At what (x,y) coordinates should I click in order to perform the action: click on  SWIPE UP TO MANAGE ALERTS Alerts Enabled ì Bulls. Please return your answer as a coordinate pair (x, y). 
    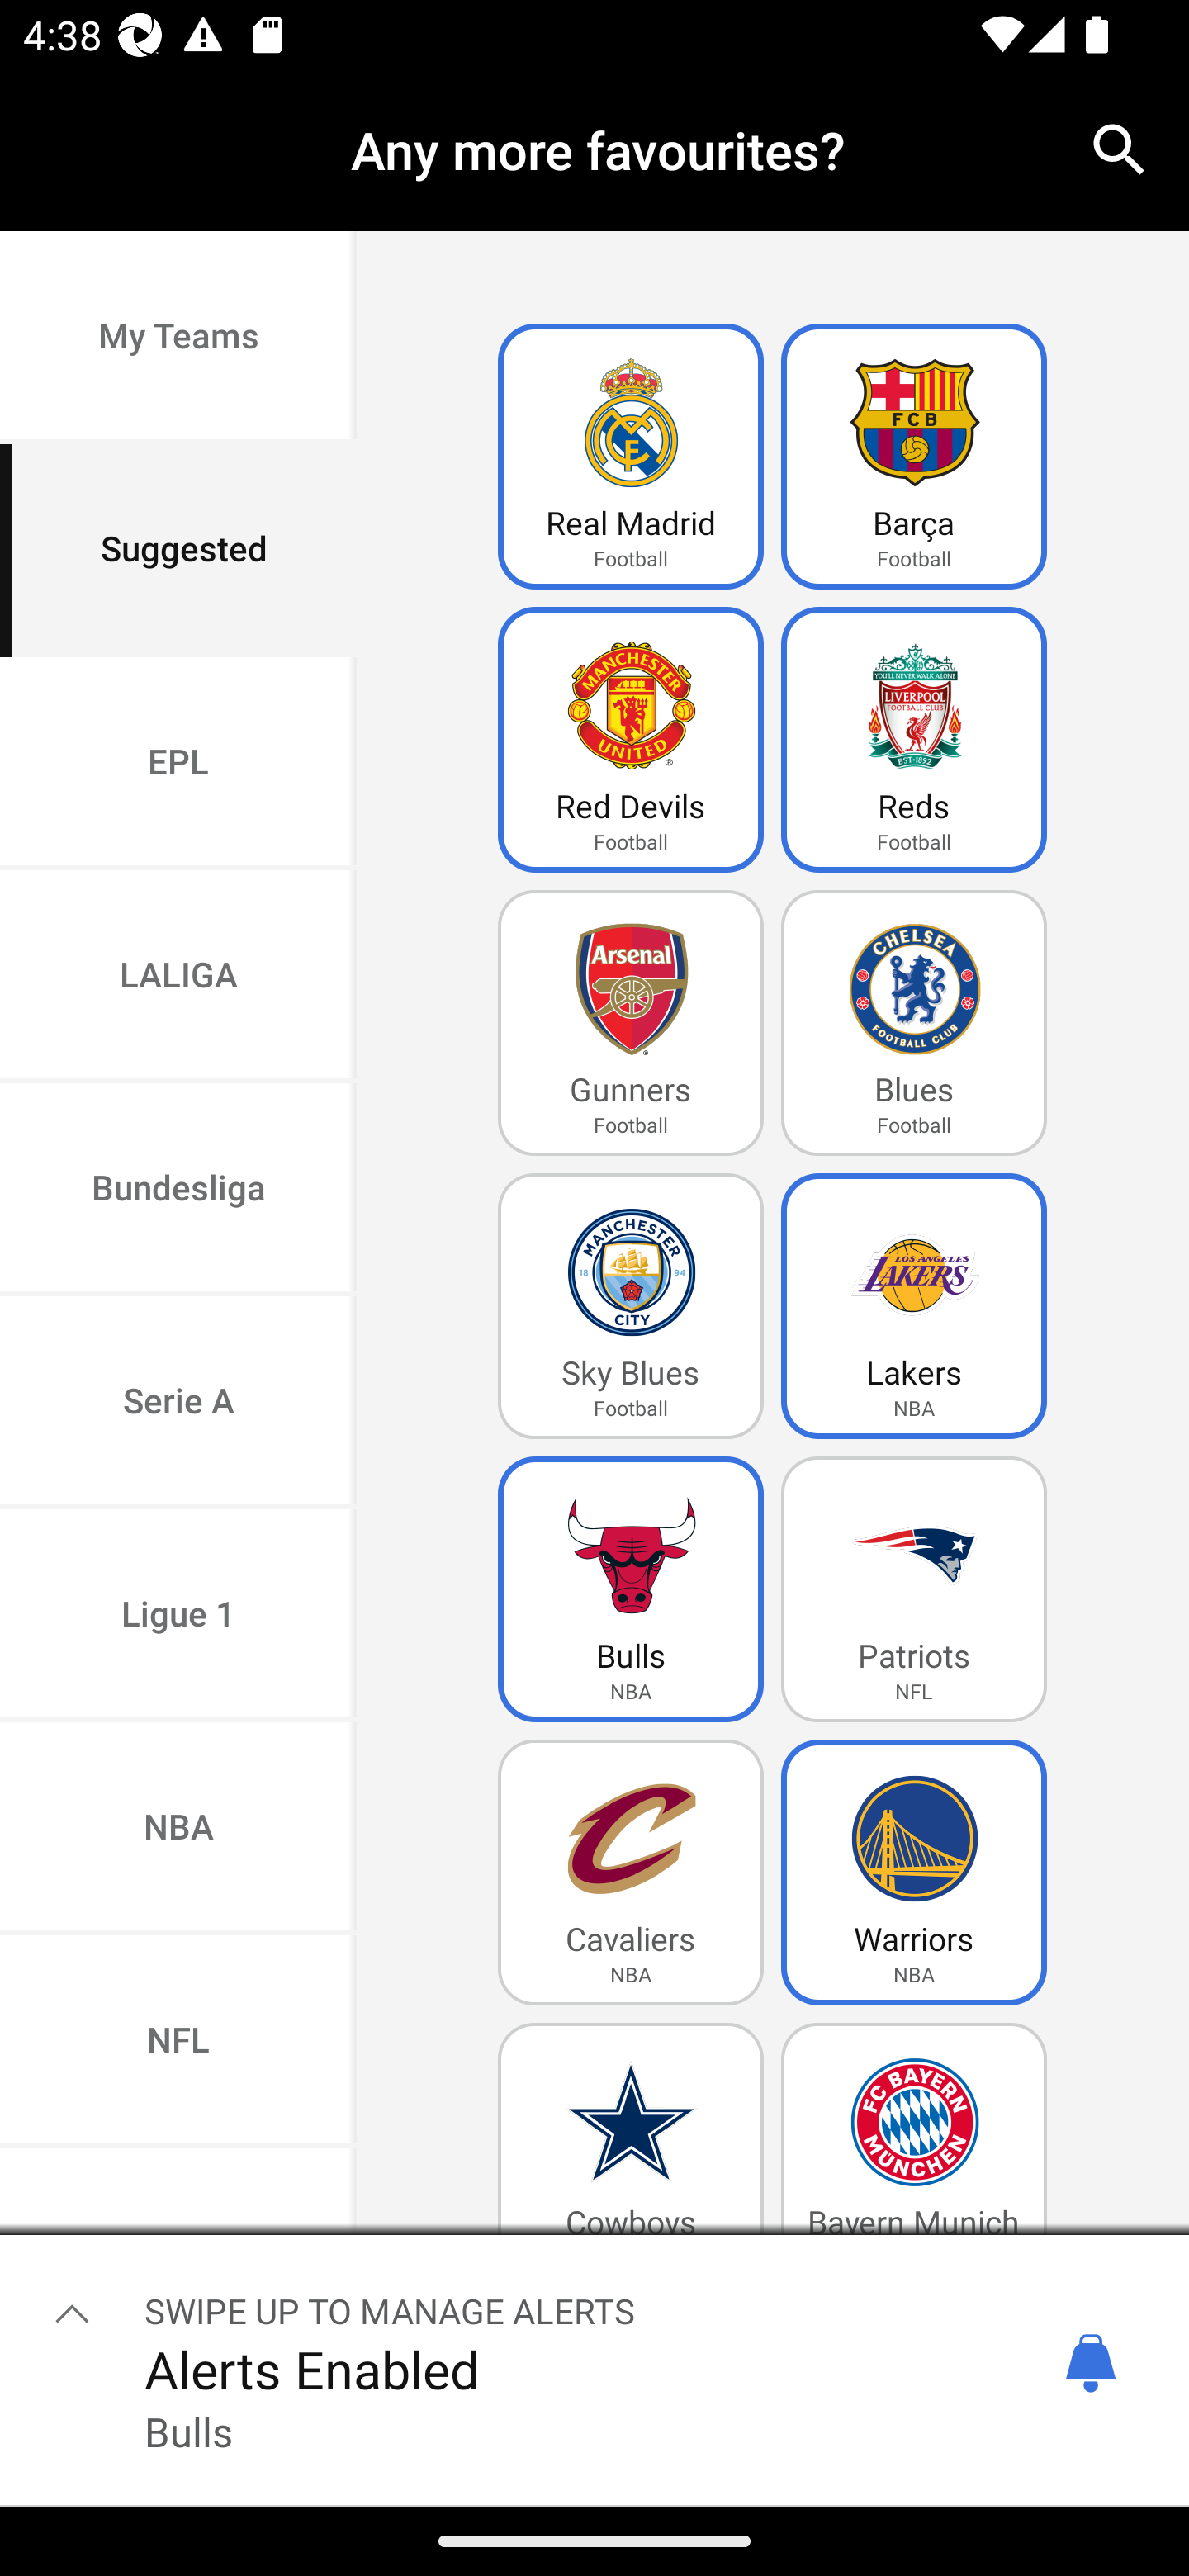
    Looking at the image, I should click on (594, 2365).